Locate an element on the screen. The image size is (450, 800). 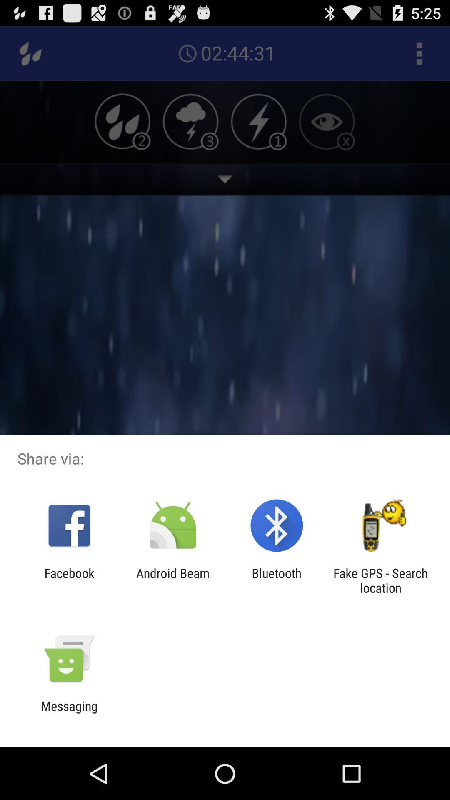
select the facebook icon is located at coordinates (69, 580).